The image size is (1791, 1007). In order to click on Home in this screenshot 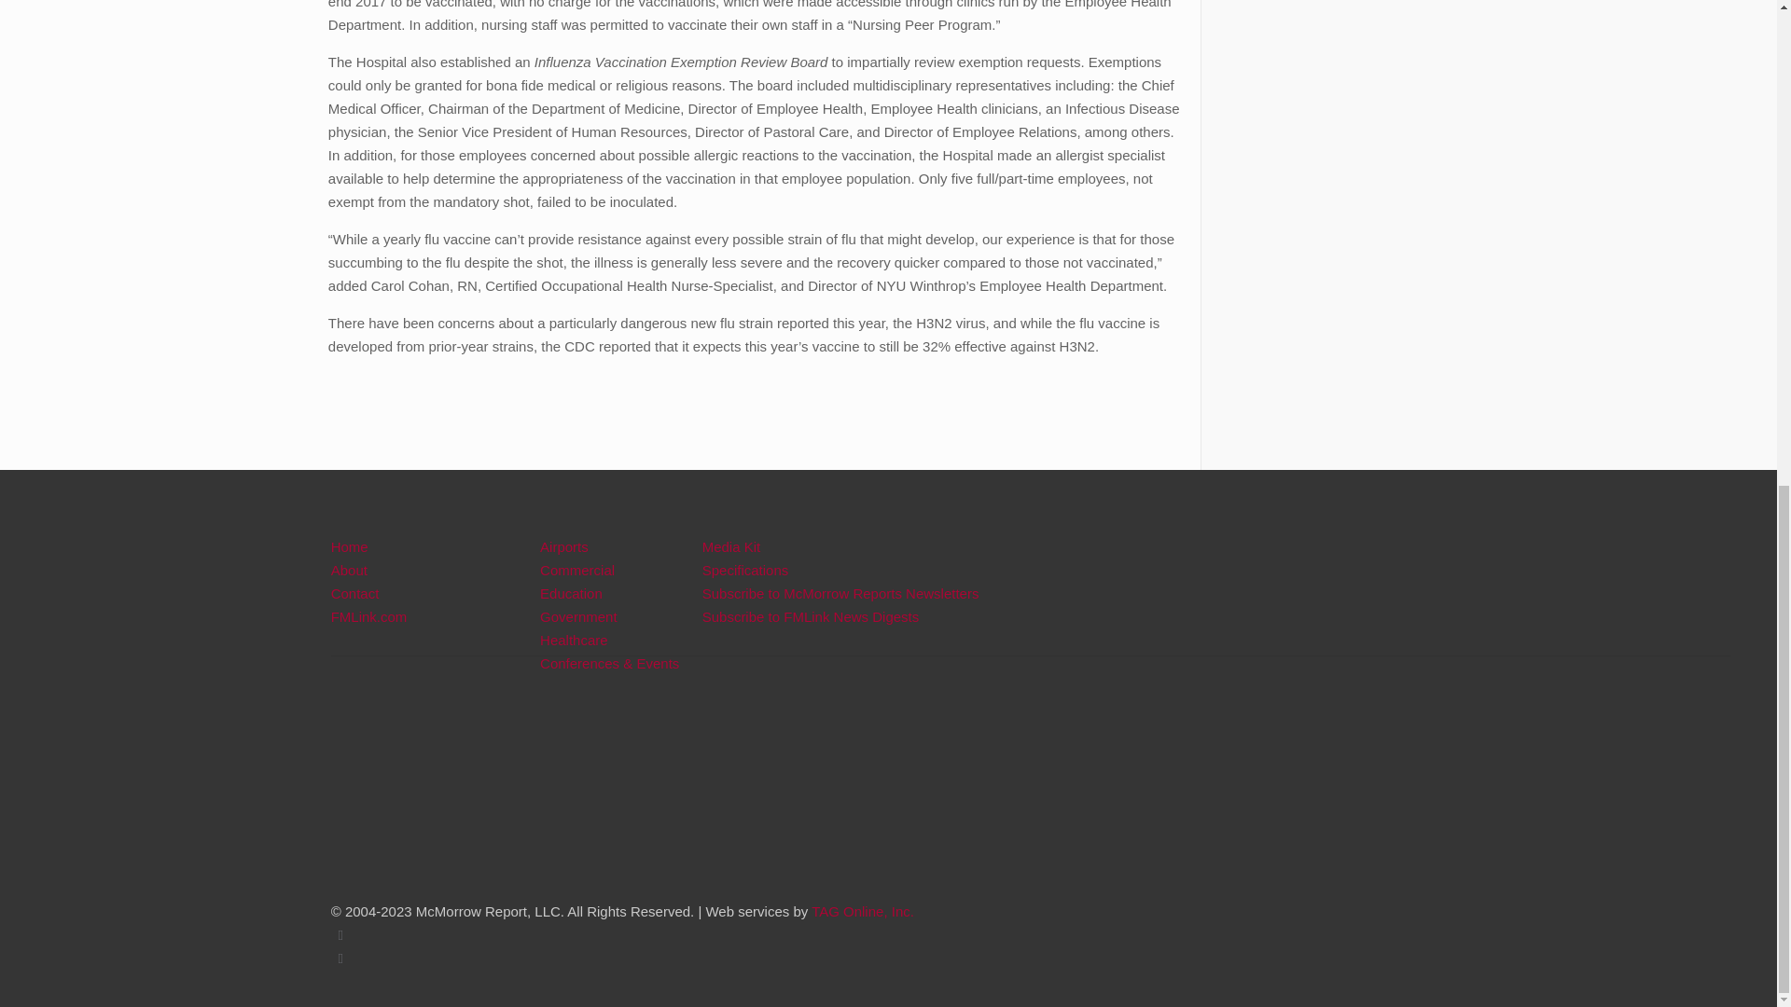, I will do `click(350, 546)`.